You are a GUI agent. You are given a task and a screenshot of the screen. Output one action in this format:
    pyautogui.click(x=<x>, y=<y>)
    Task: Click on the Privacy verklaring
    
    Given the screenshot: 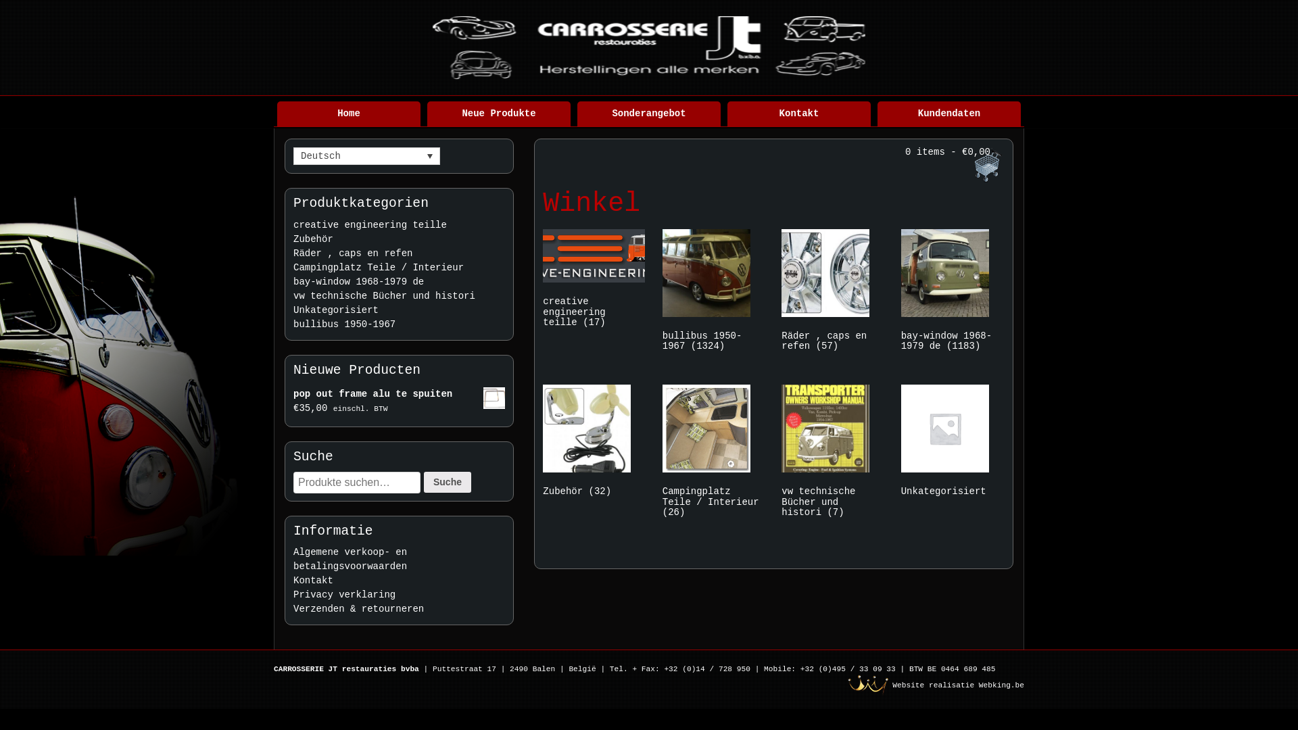 What is the action you would take?
    pyautogui.click(x=345, y=595)
    